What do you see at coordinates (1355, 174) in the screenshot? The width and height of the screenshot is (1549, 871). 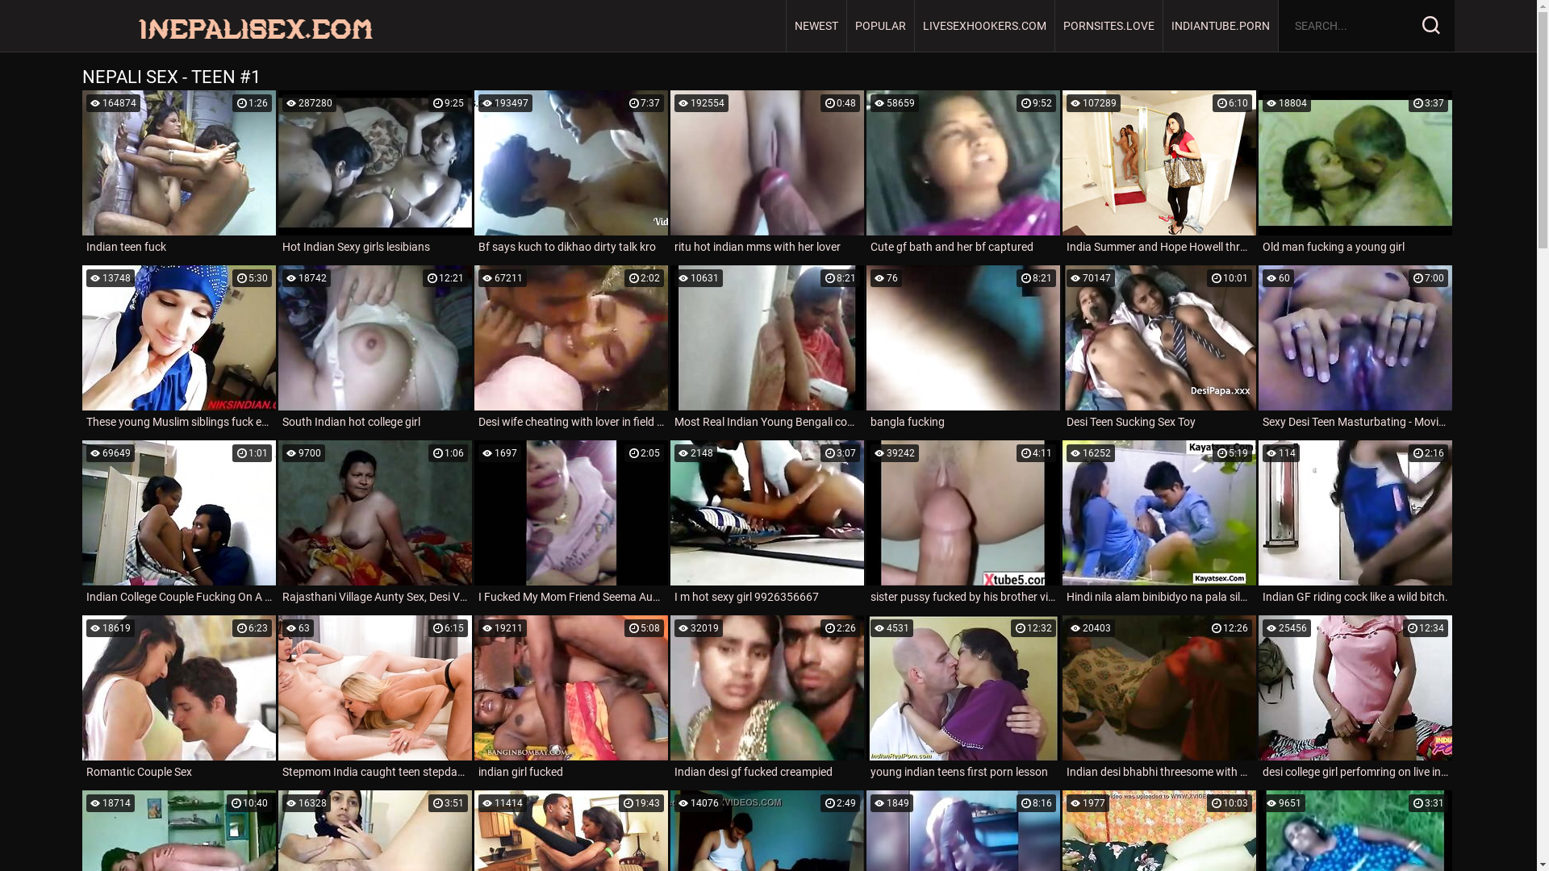 I see `3:37
18804
Old man fucking a young girl` at bounding box center [1355, 174].